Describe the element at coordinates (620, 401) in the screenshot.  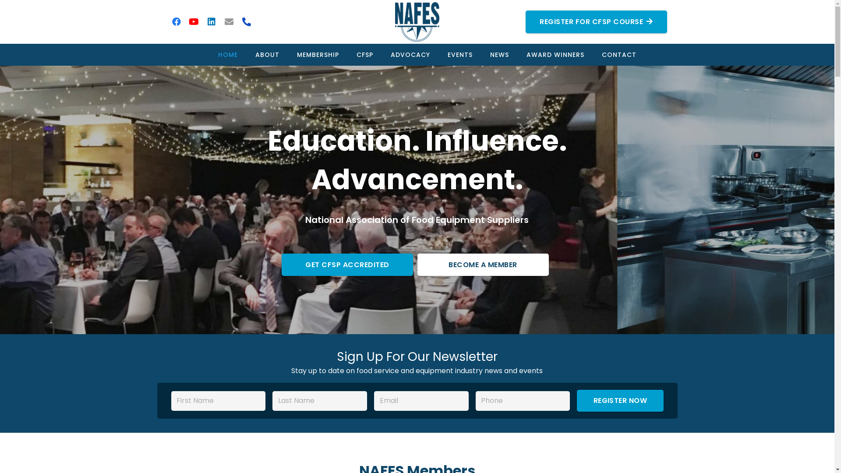
I see `REGISTER NOW` at that location.